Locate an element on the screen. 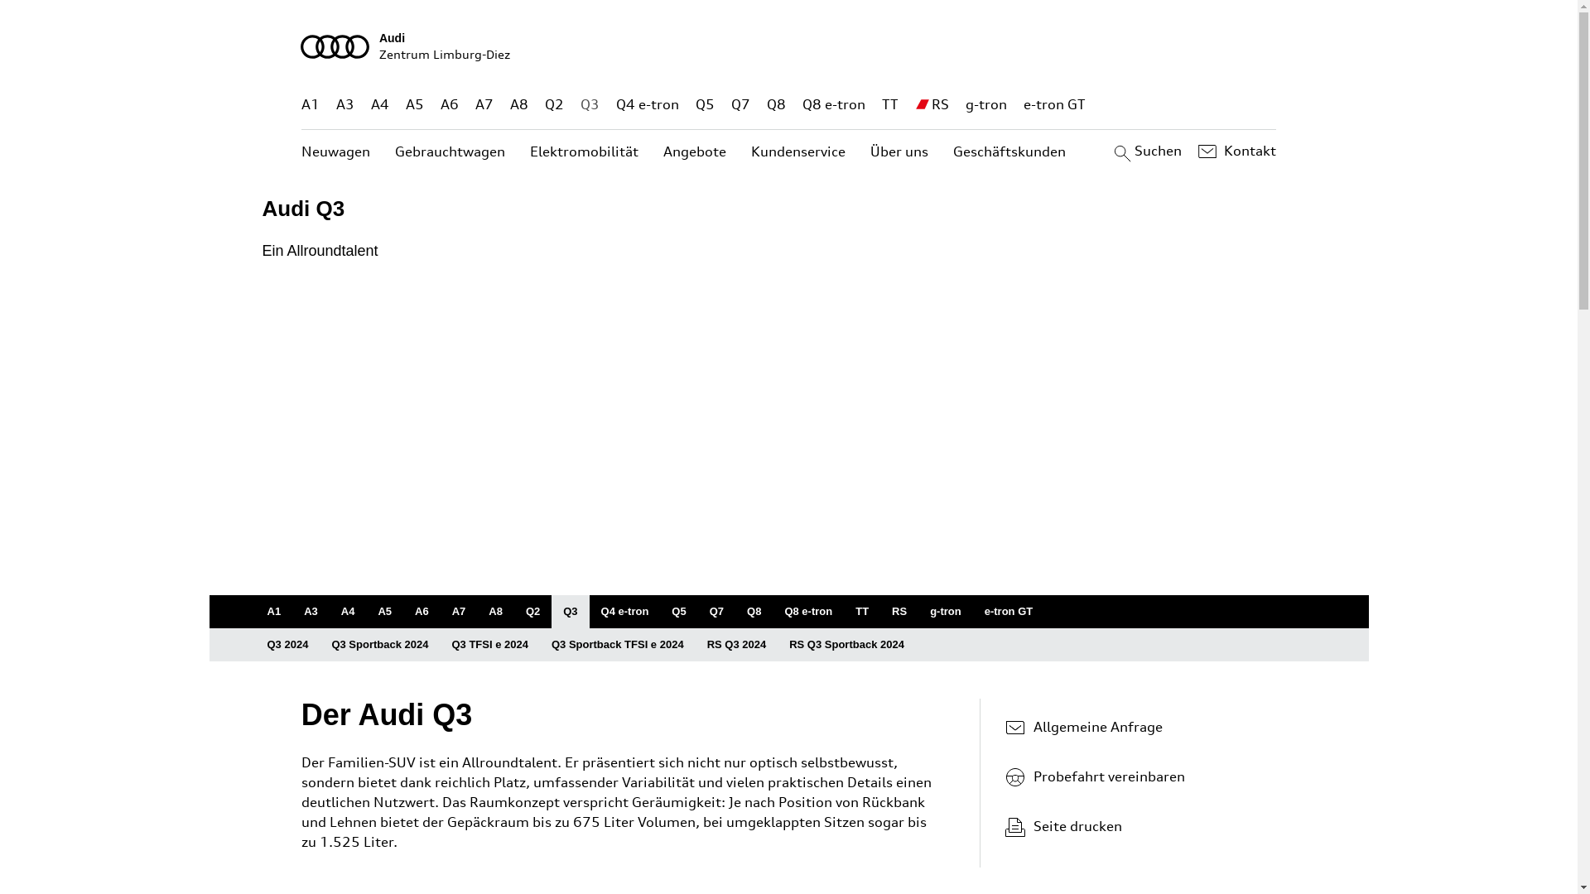 The image size is (1590, 894). g-tron is located at coordinates (986, 104).